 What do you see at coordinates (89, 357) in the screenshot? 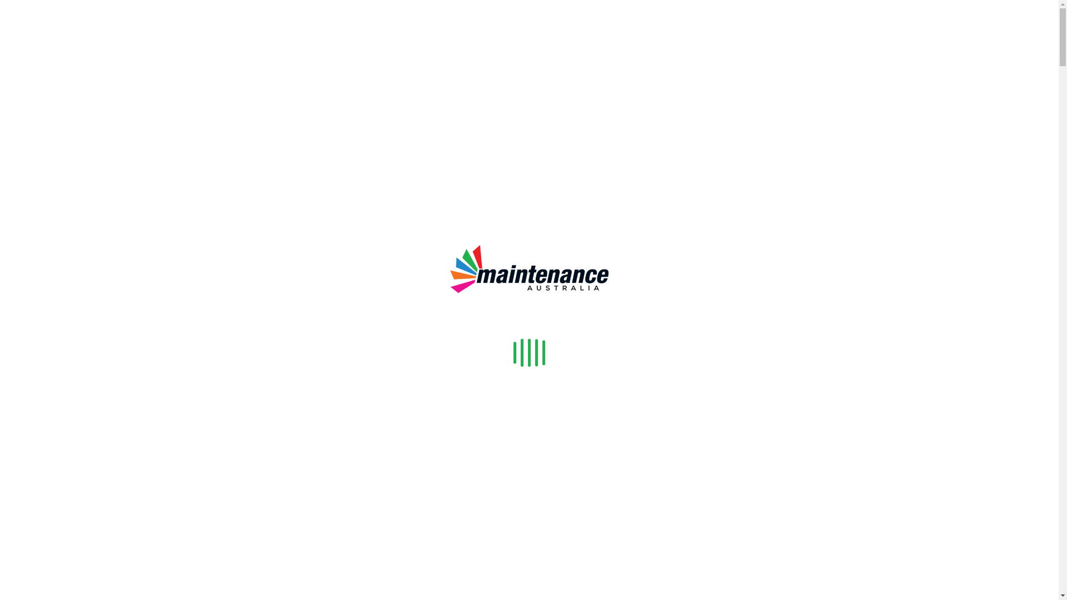
I see `Swimming Pool Painting` at bounding box center [89, 357].